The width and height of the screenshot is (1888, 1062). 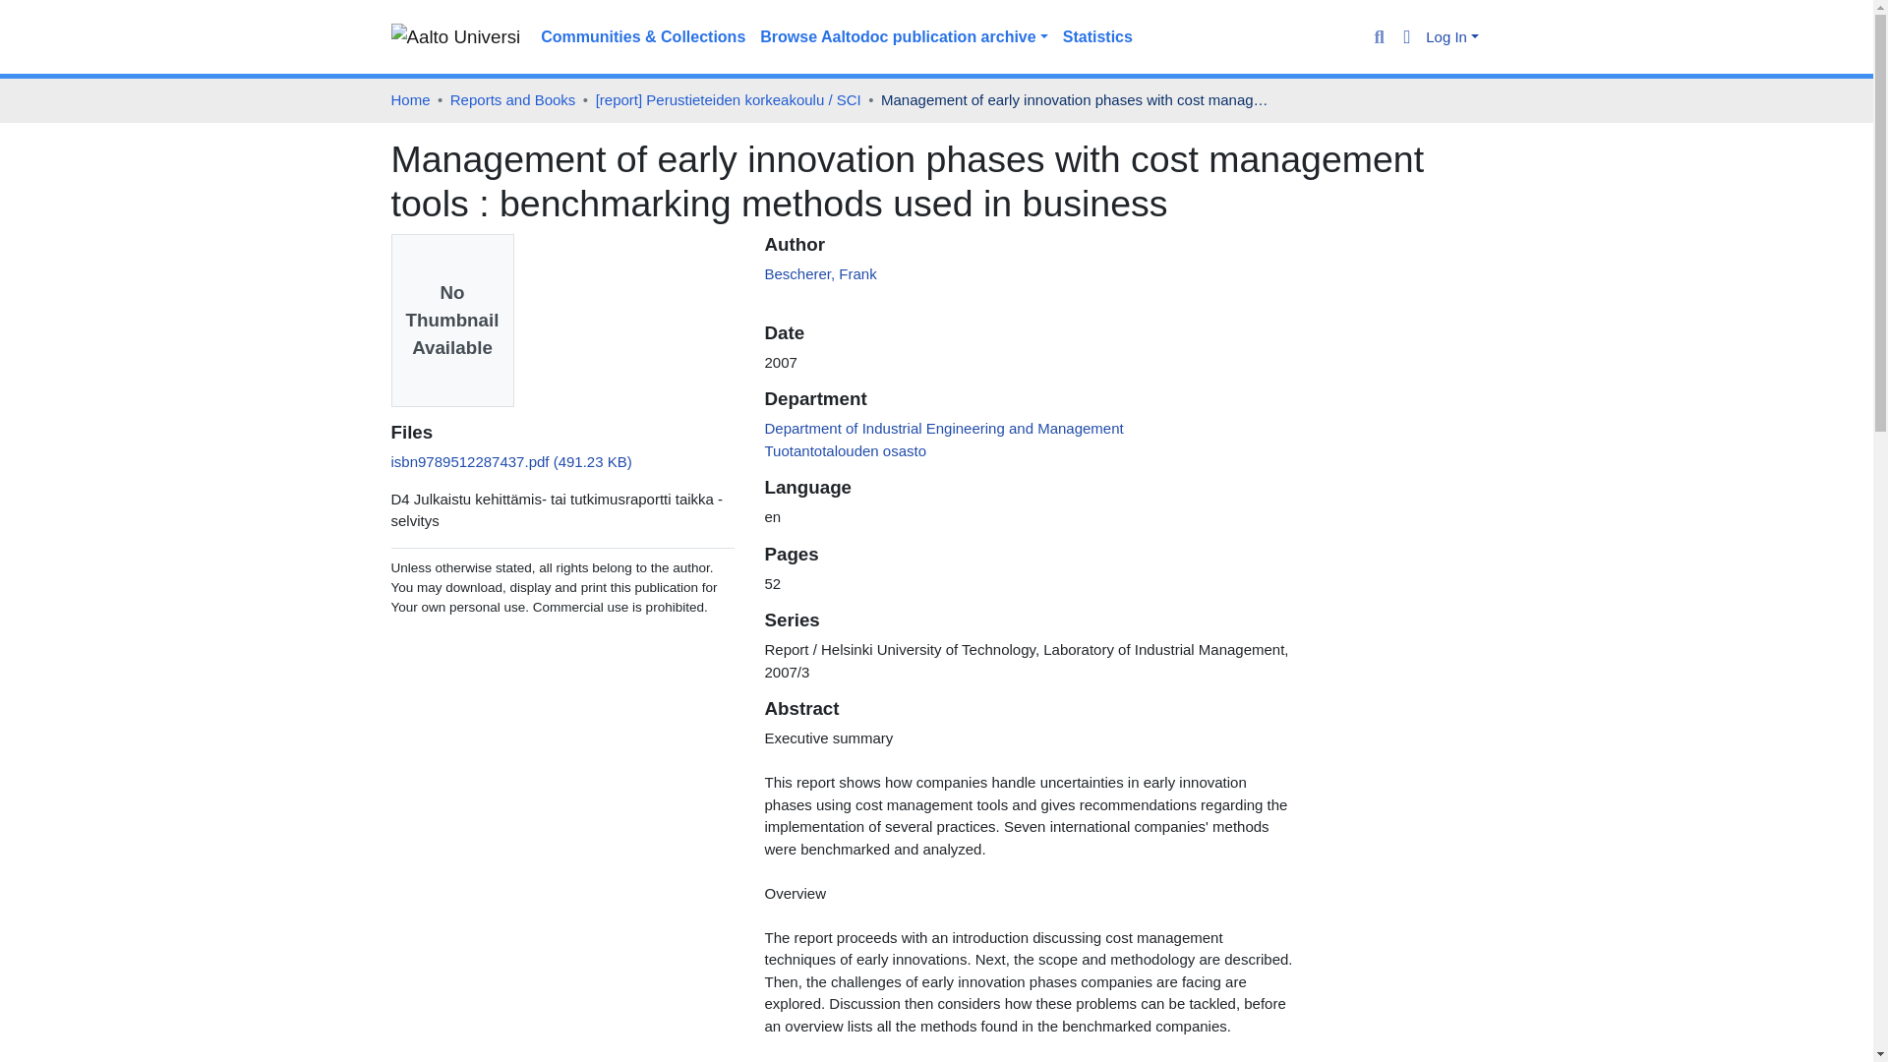 What do you see at coordinates (820, 273) in the screenshot?
I see `Bescherer, Frank` at bounding box center [820, 273].